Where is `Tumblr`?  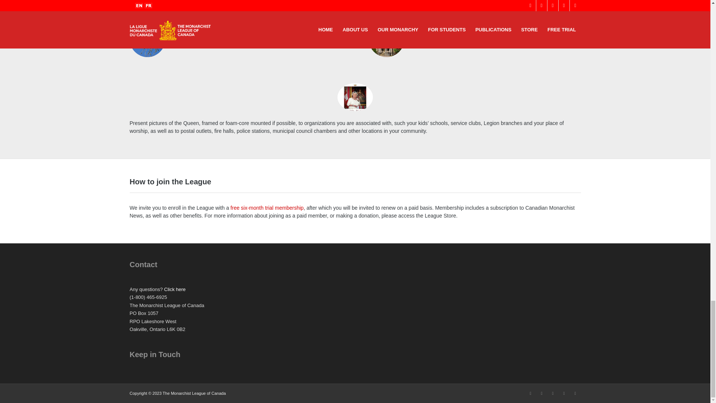
Tumblr is located at coordinates (575, 393).